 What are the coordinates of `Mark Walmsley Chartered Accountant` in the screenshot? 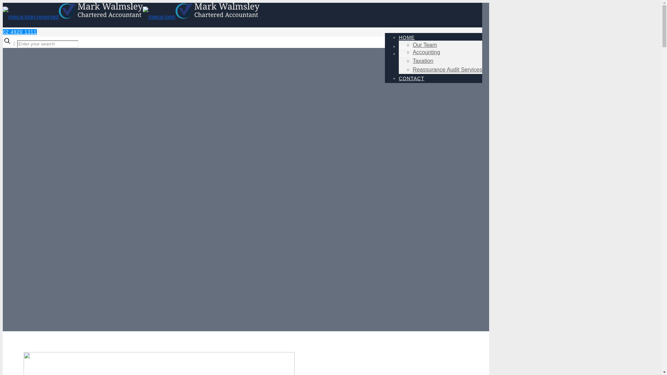 It's located at (131, 17).